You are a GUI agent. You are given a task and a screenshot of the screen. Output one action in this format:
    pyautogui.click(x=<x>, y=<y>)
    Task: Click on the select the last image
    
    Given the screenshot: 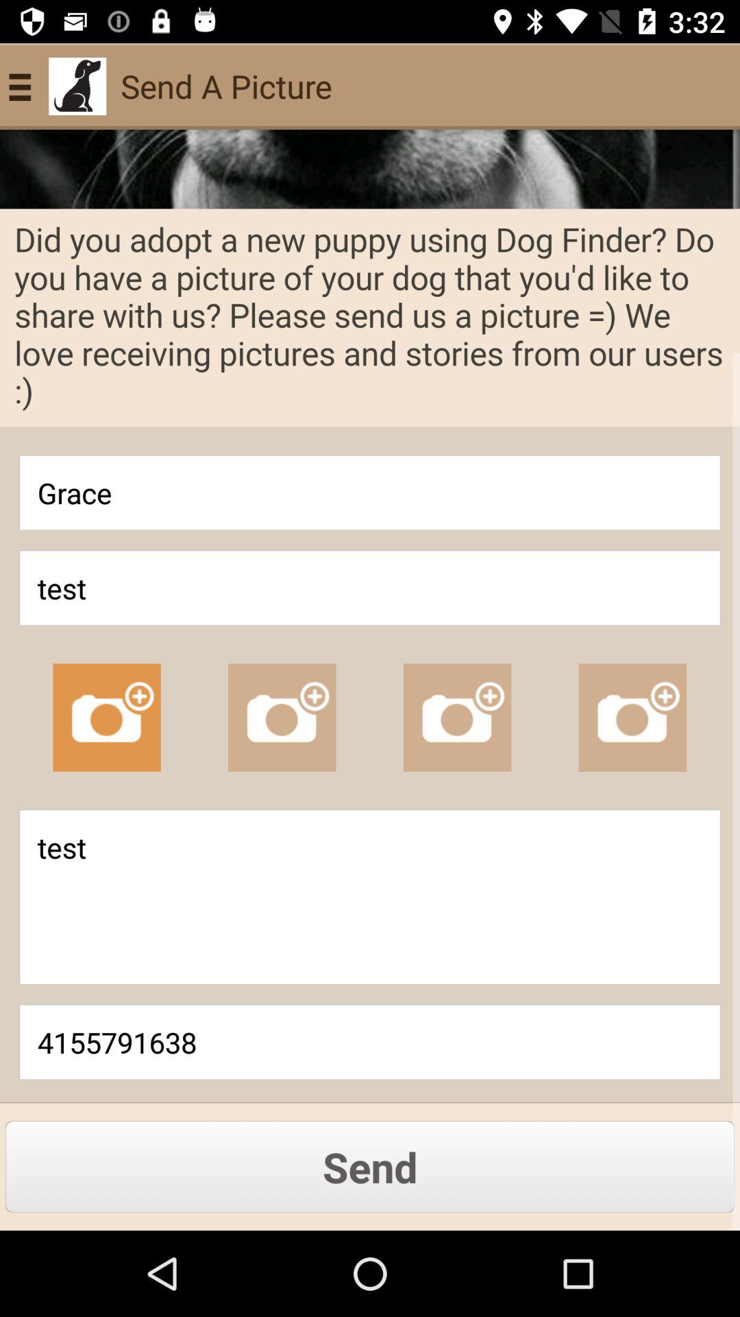 What is the action you would take?
    pyautogui.click(x=632, y=717)
    